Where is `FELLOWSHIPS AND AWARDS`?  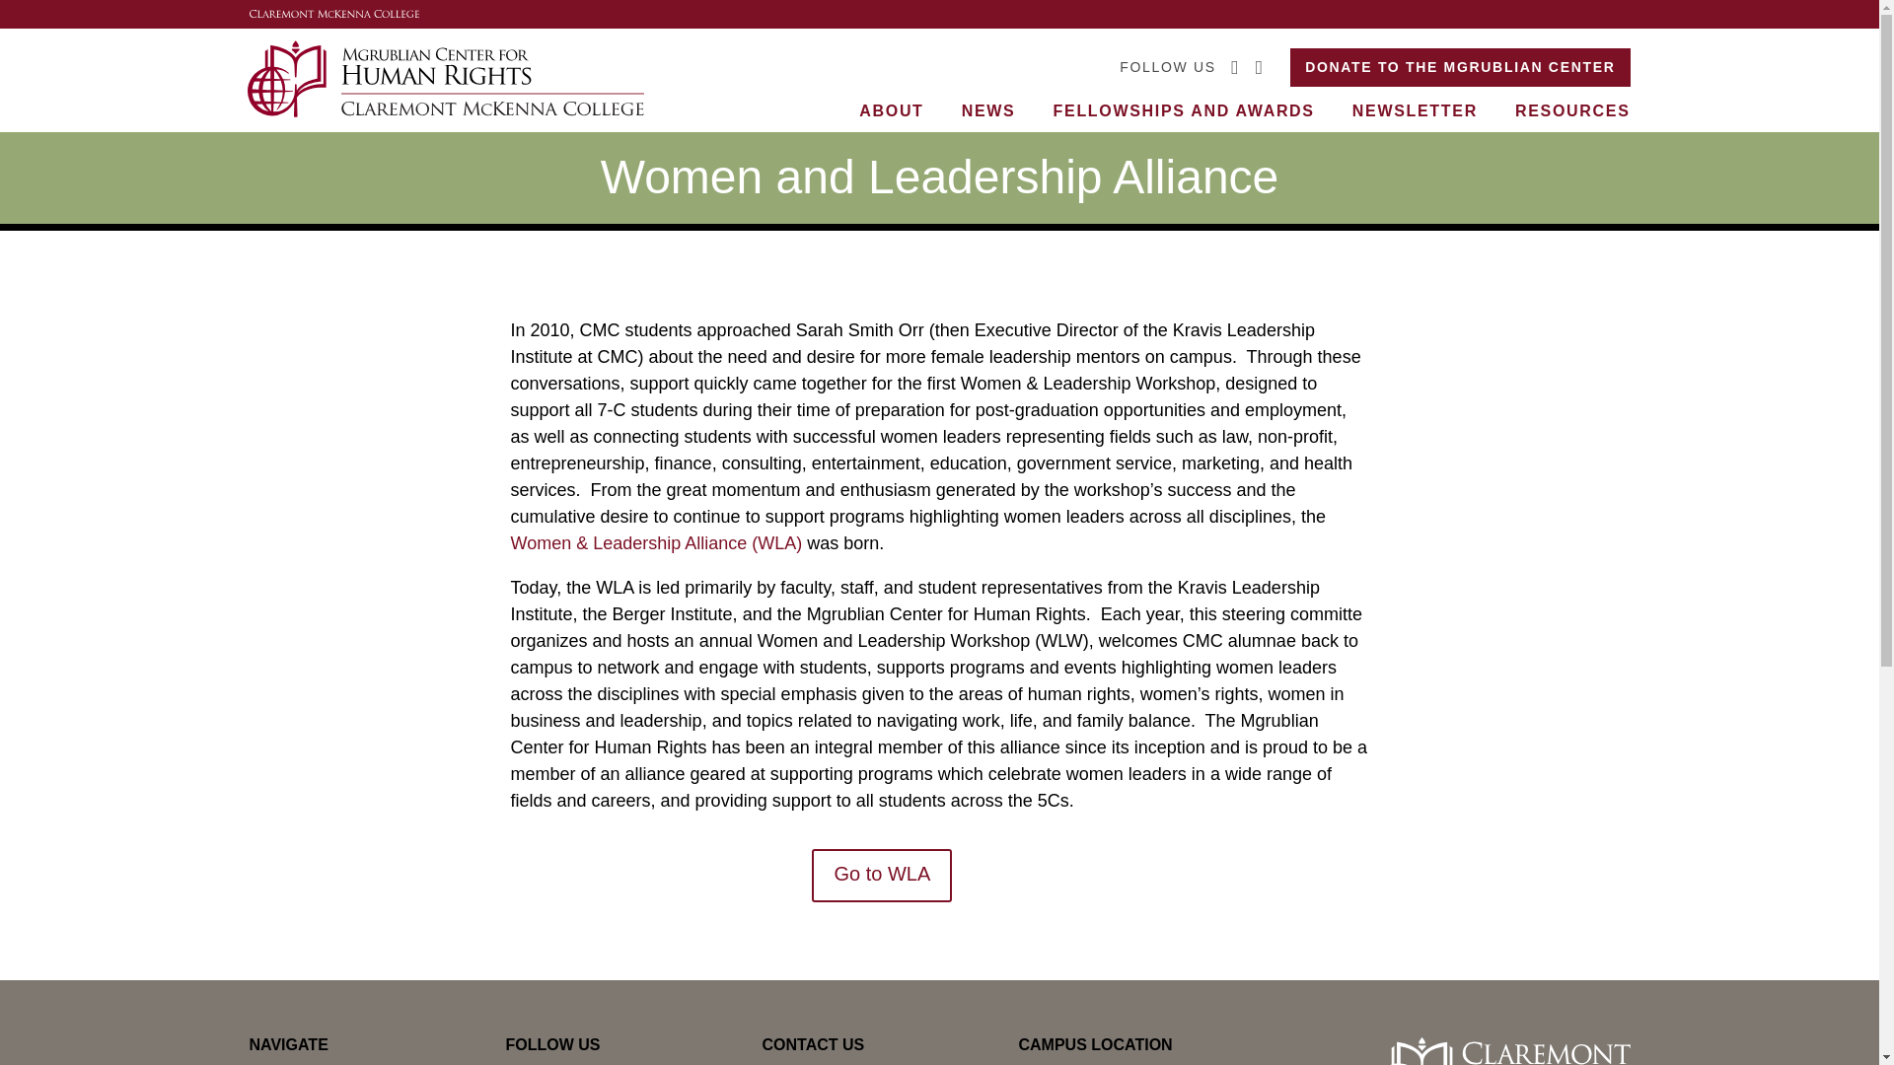
FELLOWSHIPS AND AWARDS is located at coordinates (1184, 110).